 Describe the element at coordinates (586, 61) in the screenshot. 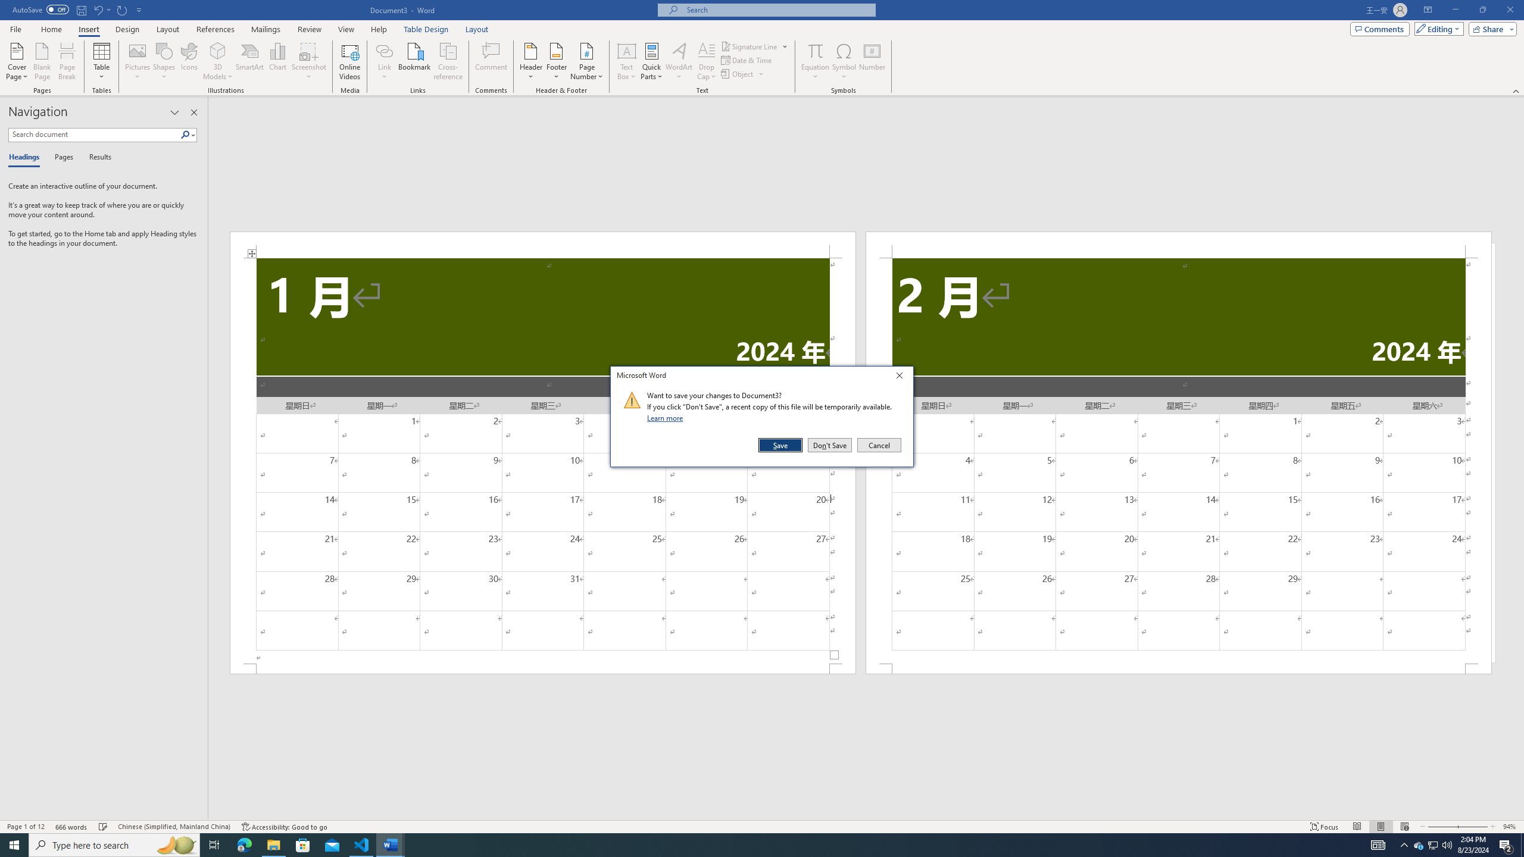

I see `Page Number` at that location.